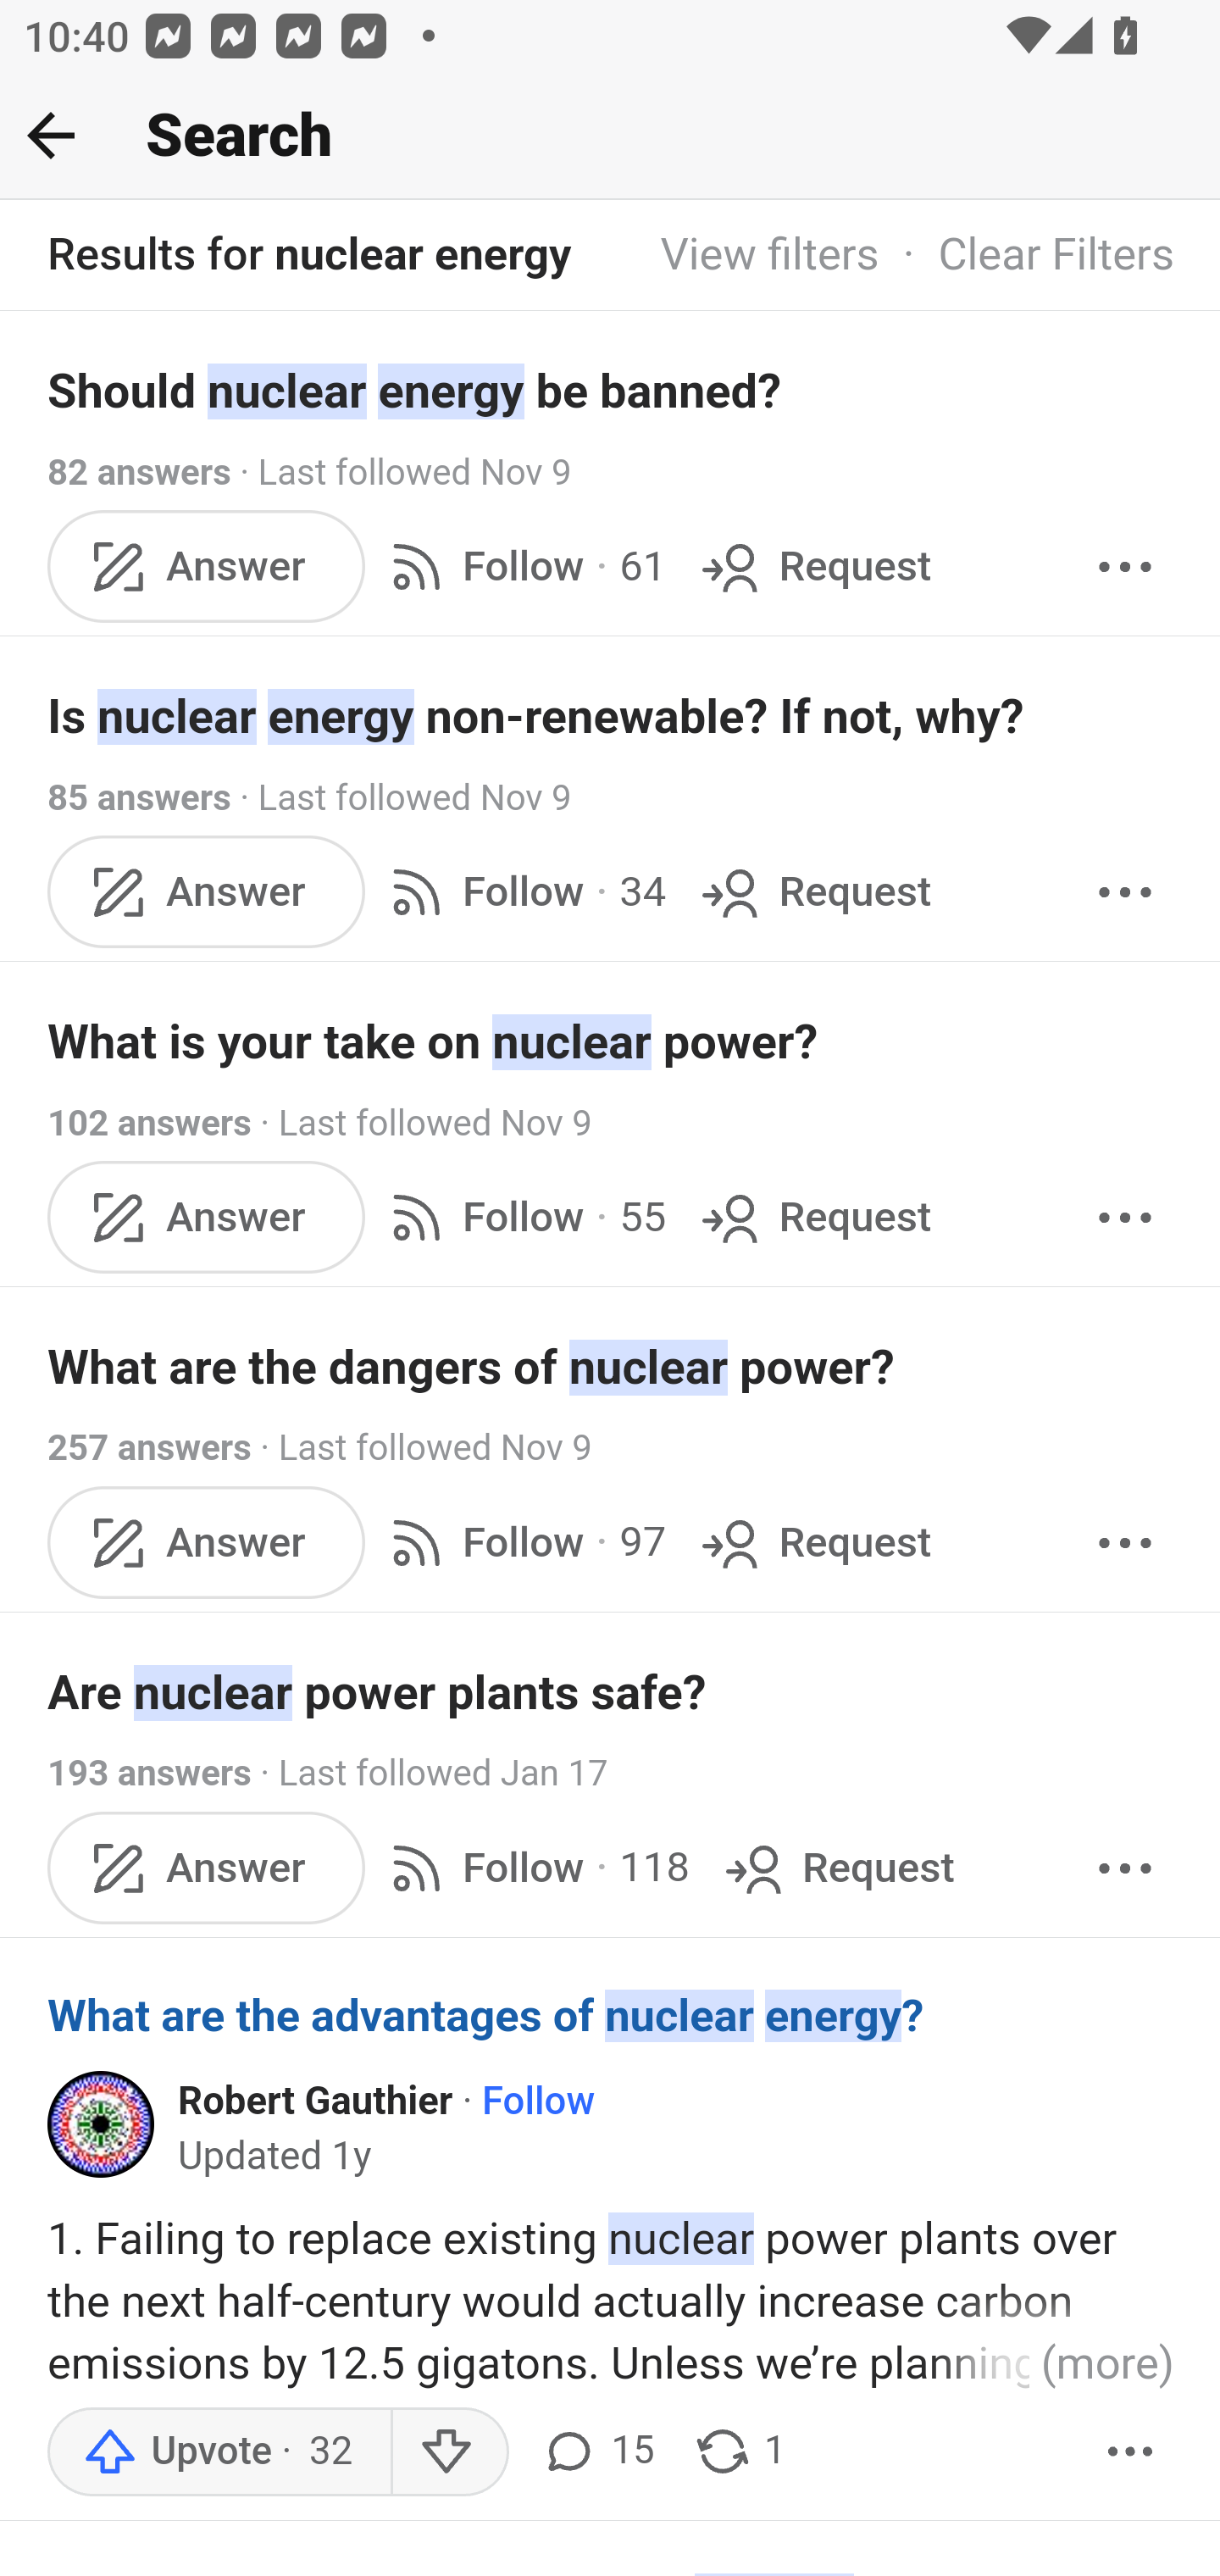  Describe the element at coordinates (522, 891) in the screenshot. I see `Follow · 34` at that location.